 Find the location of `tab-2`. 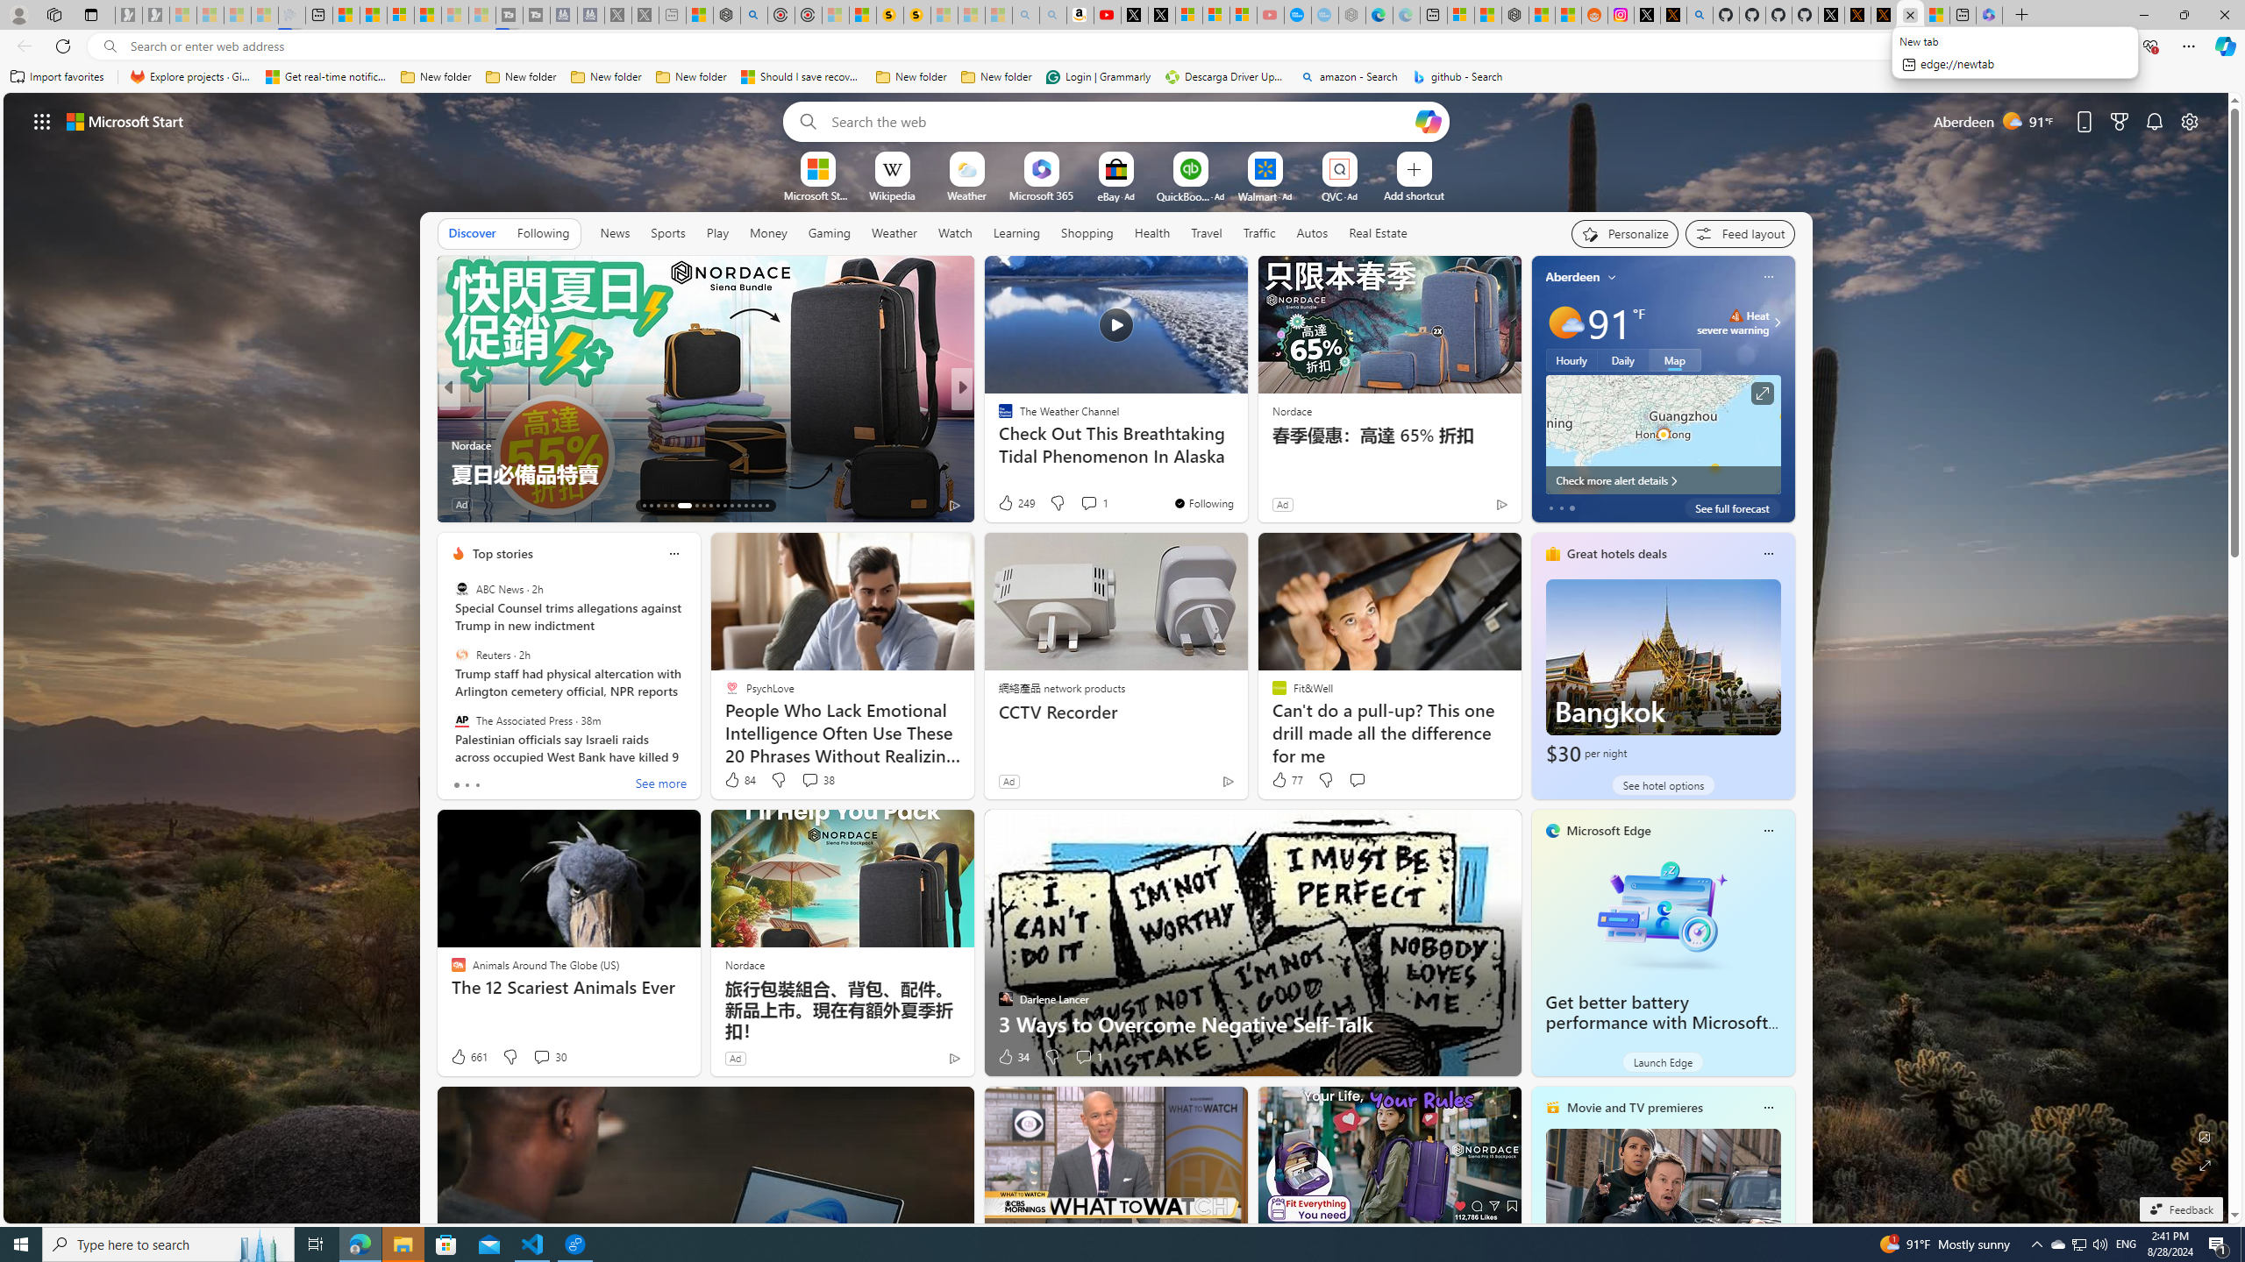

tab-2 is located at coordinates (477, 784).